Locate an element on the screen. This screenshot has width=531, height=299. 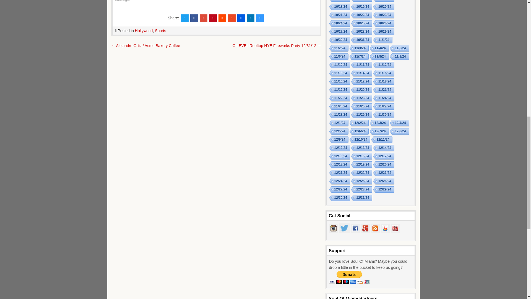
Share this on Facebook is located at coordinates (194, 18).